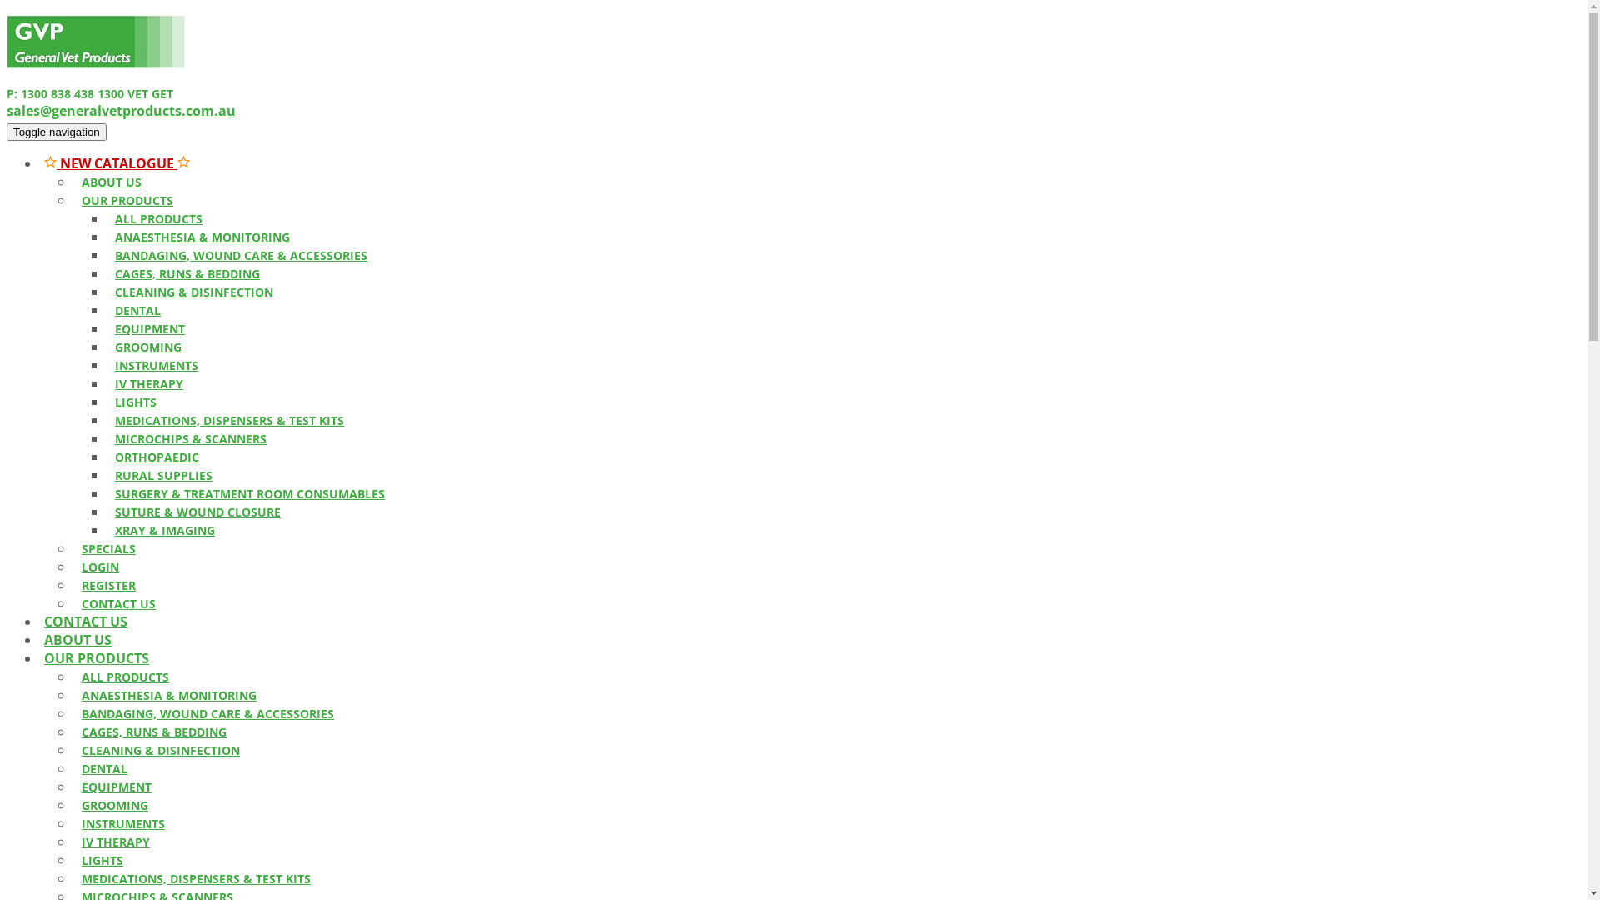 The height and width of the screenshot is (900, 1600). I want to click on EQUIPMENT, so click(150, 328).